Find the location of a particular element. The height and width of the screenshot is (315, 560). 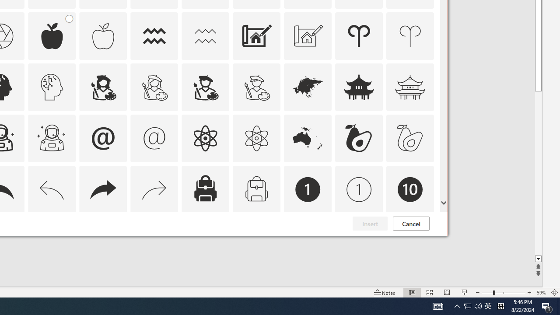

AutomationID: Icons_Badge7 is located at coordinates (154, 241).